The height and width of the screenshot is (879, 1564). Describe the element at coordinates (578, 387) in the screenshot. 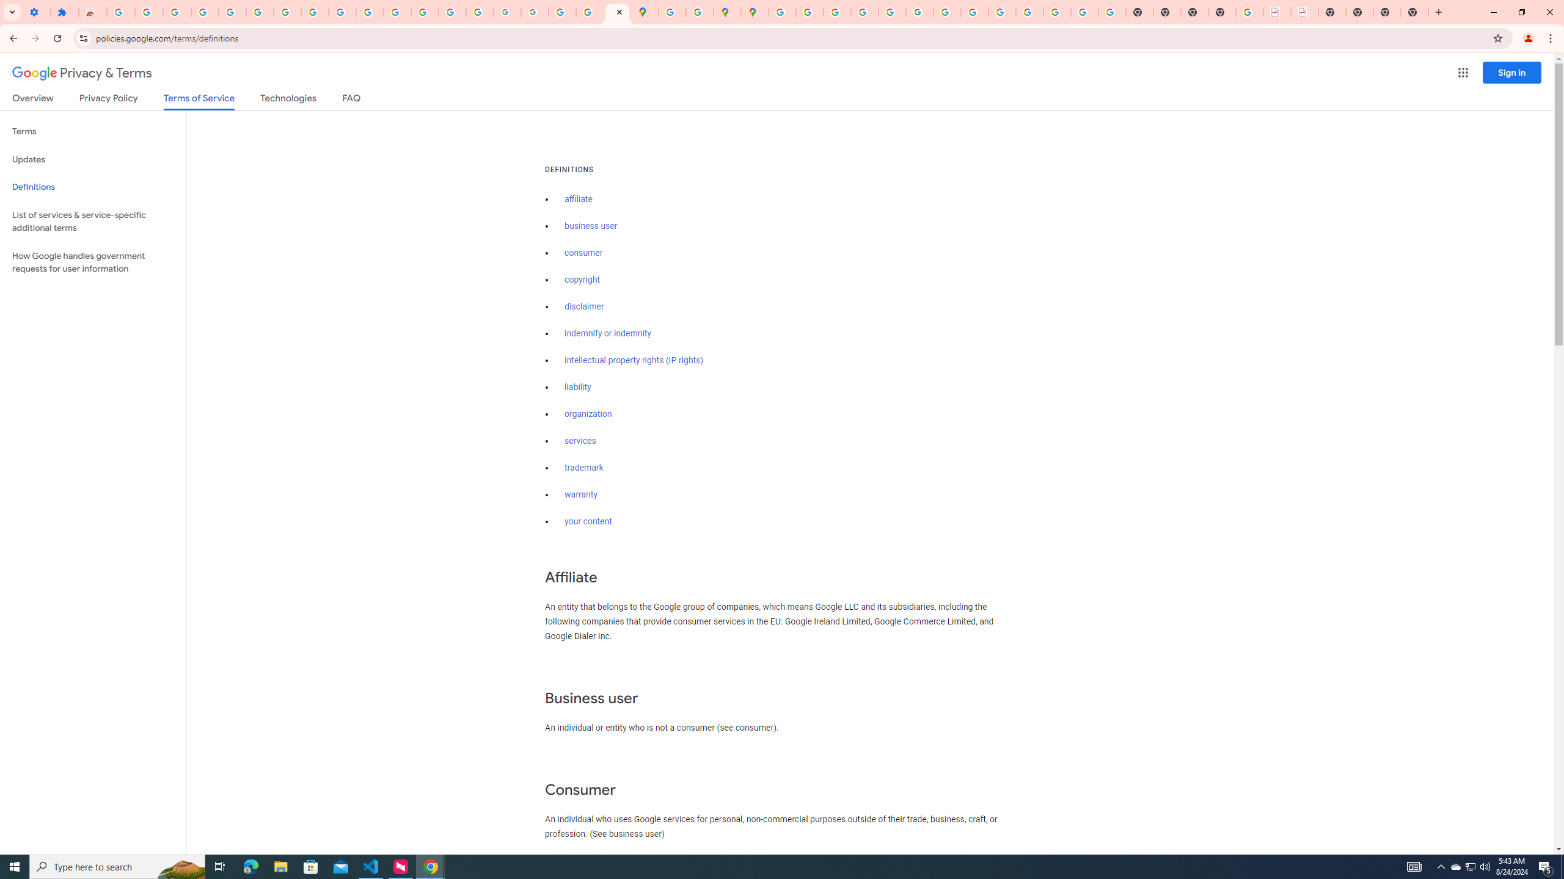

I see `liability` at that location.